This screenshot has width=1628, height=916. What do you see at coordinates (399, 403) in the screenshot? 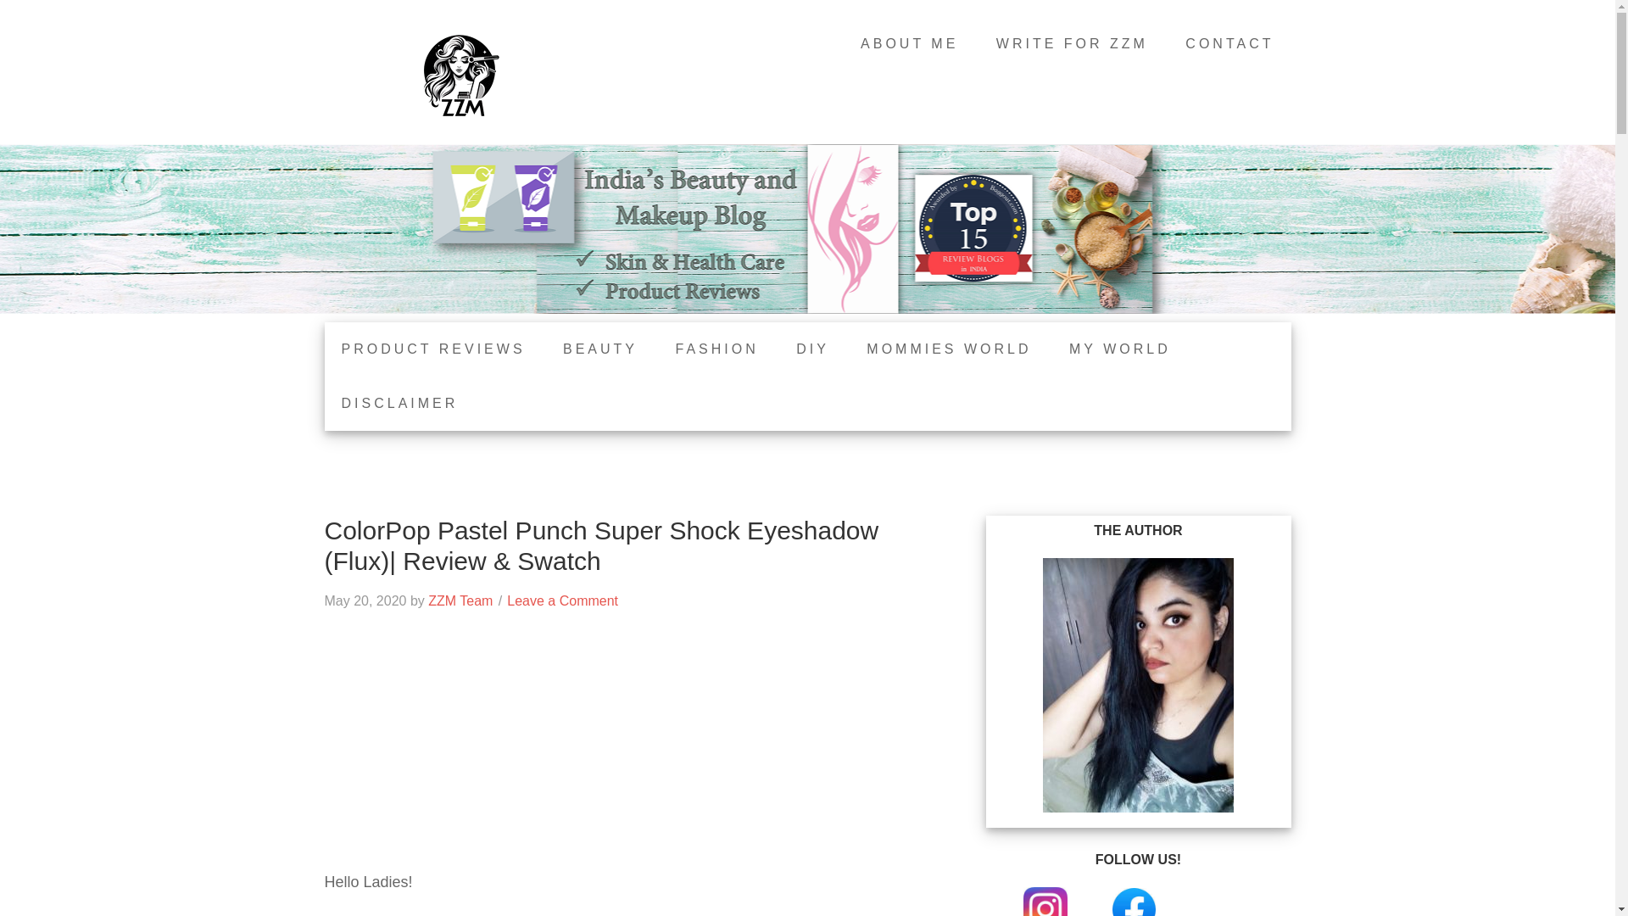
I see `DISCLAIMER` at bounding box center [399, 403].